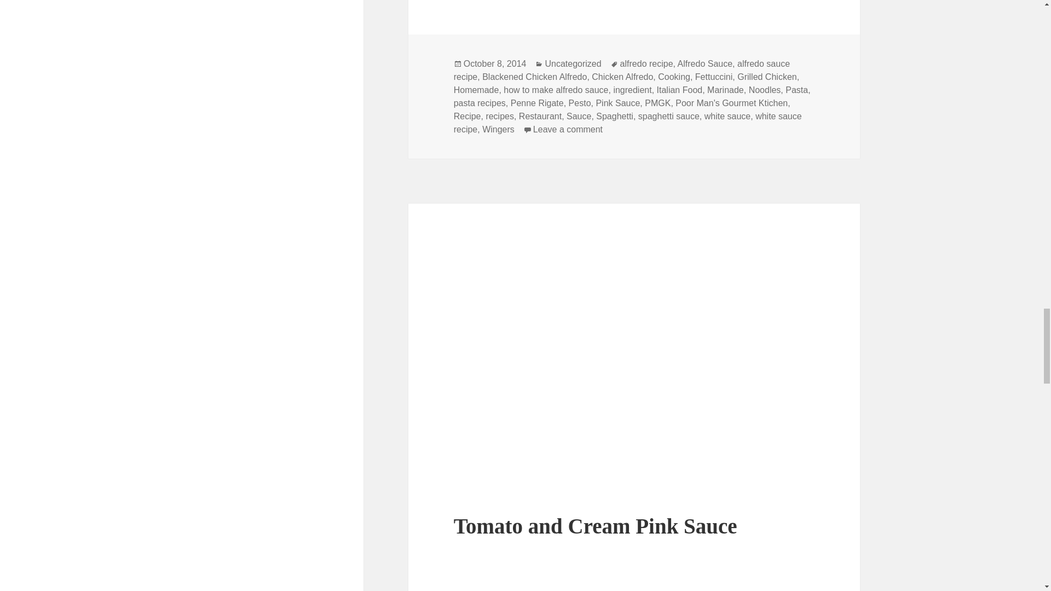 The width and height of the screenshot is (1051, 591). Describe the element at coordinates (674, 77) in the screenshot. I see `Cooking` at that location.